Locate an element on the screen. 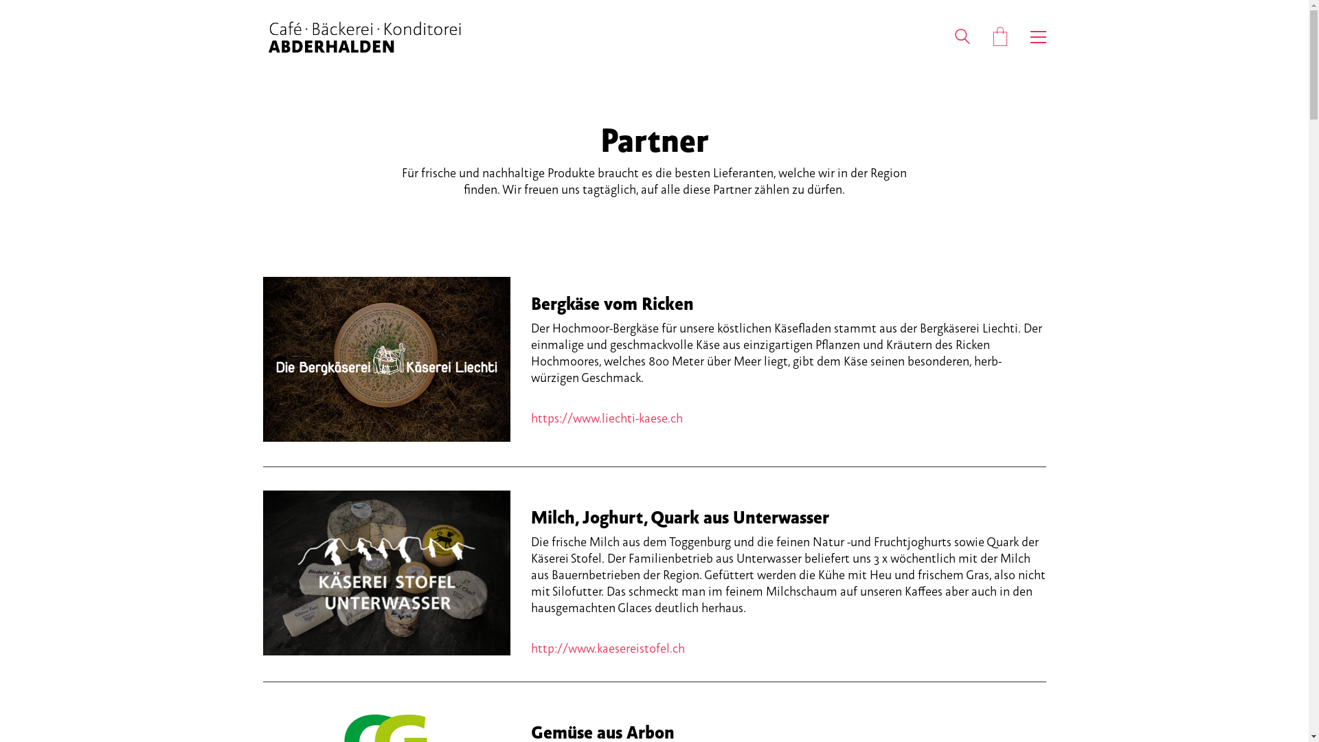 This screenshot has height=742, width=1319. https://www.liechti-kaese.ch is located at coordinates (606, 418).